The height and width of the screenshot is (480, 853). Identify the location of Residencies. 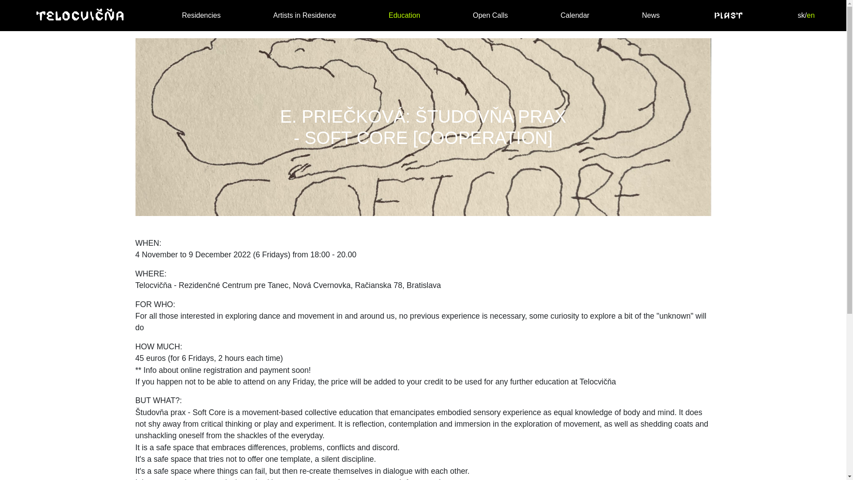
(201, 15).